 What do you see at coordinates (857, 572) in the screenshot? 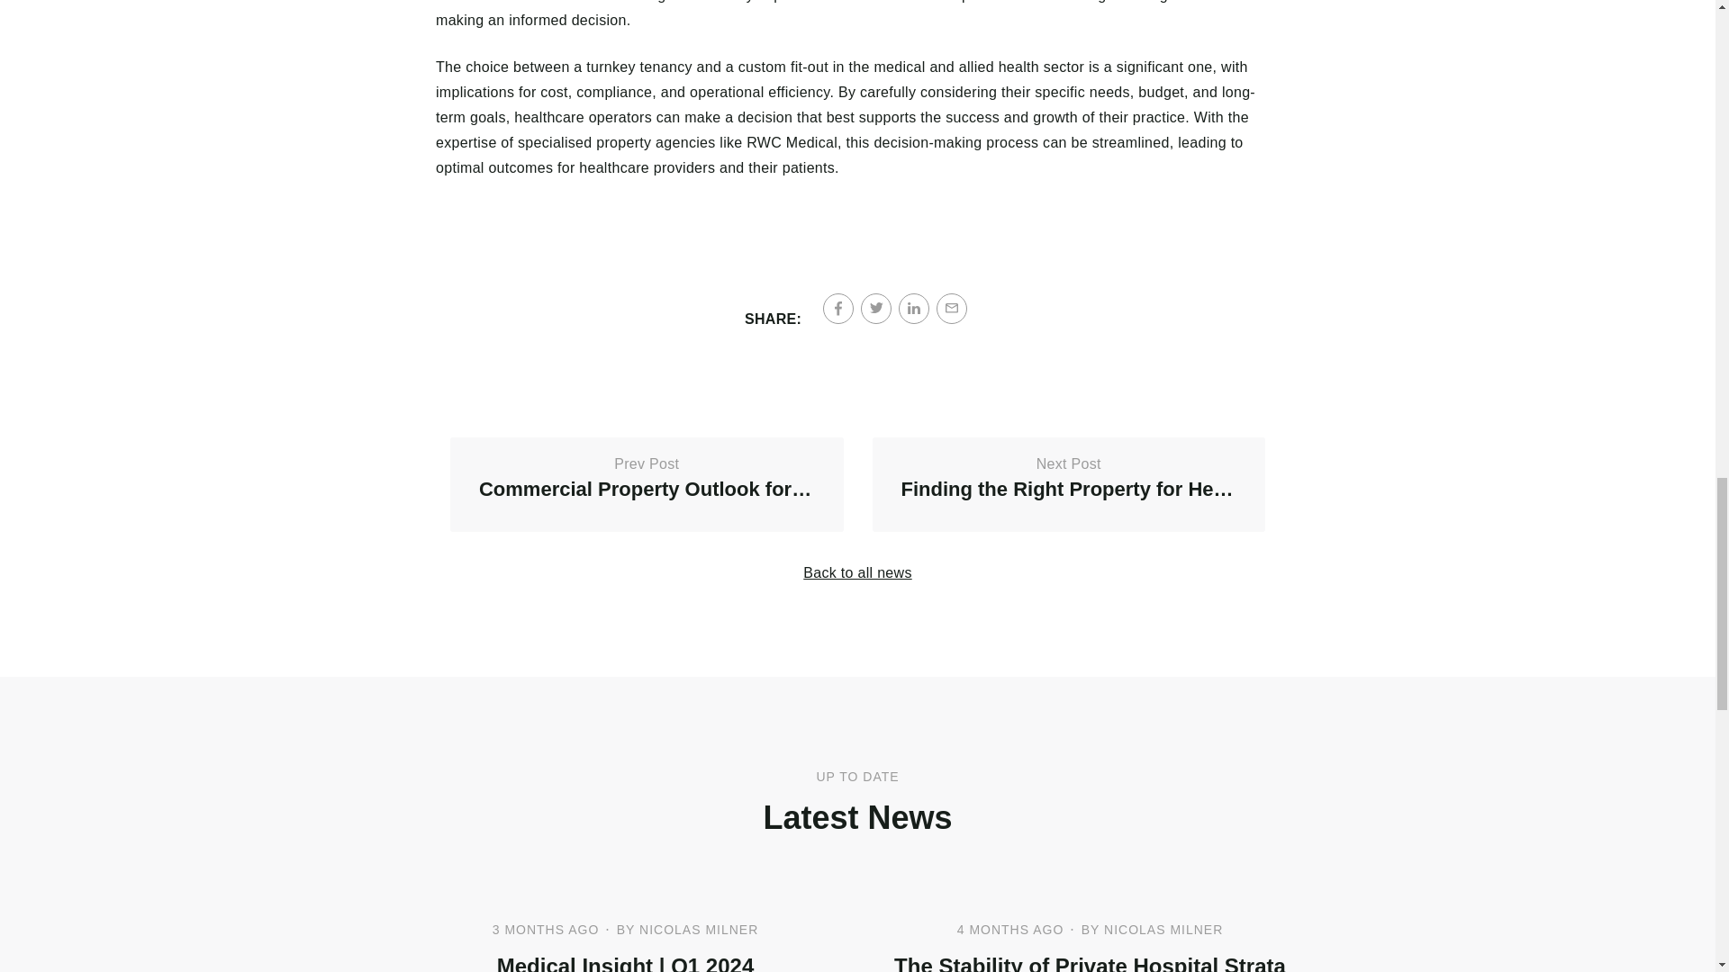
I see `Facebook` at bounding box center [857, 572].